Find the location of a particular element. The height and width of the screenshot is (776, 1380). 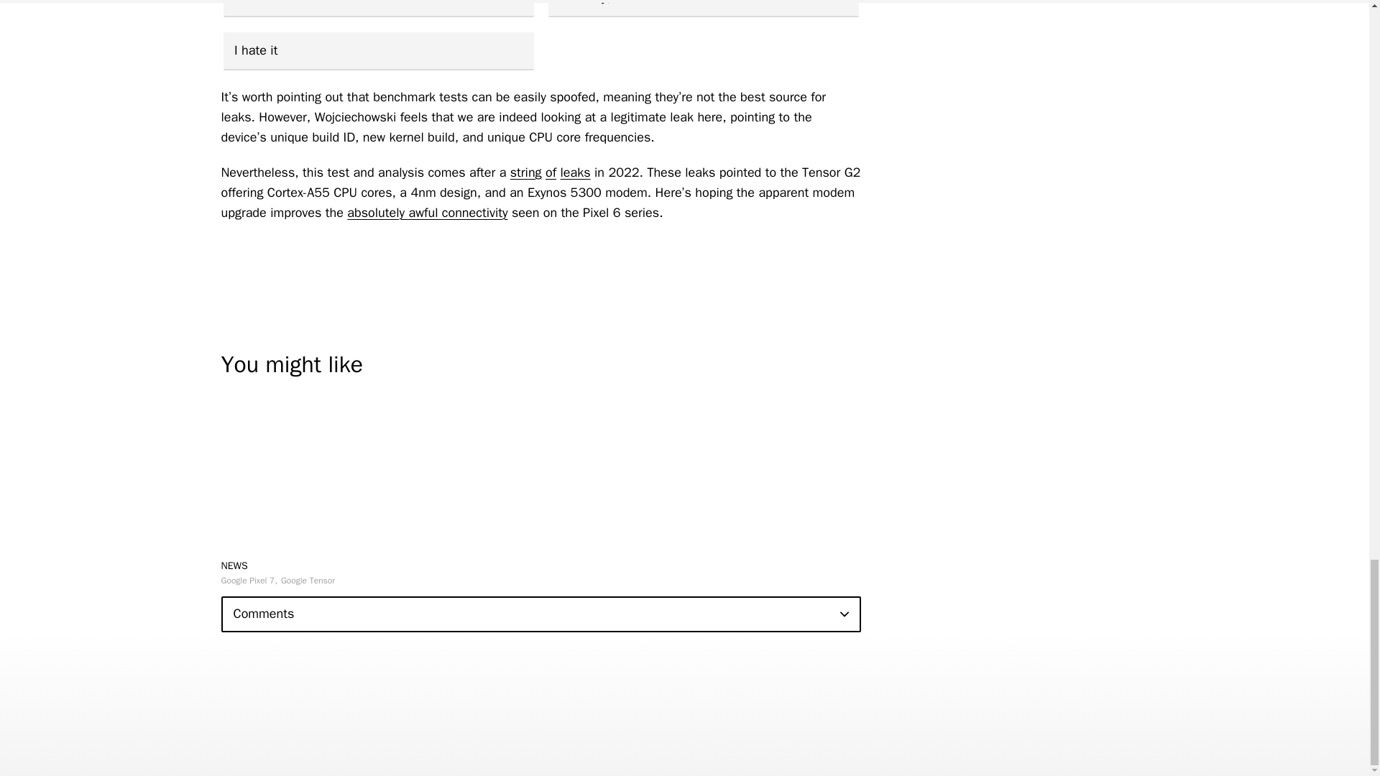

I hate it is located at coordinates (377, 52).